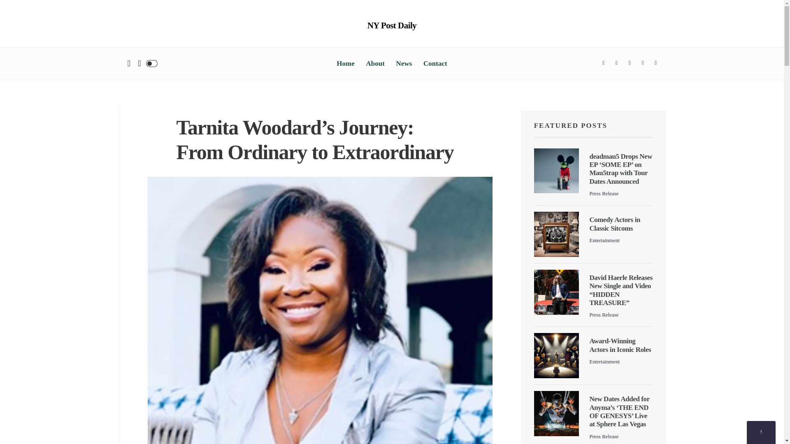 This screenshot has width=790, height=444. Describe the element at coordinates (603, 63) in the screenshot. I see `Facebook` at that location.